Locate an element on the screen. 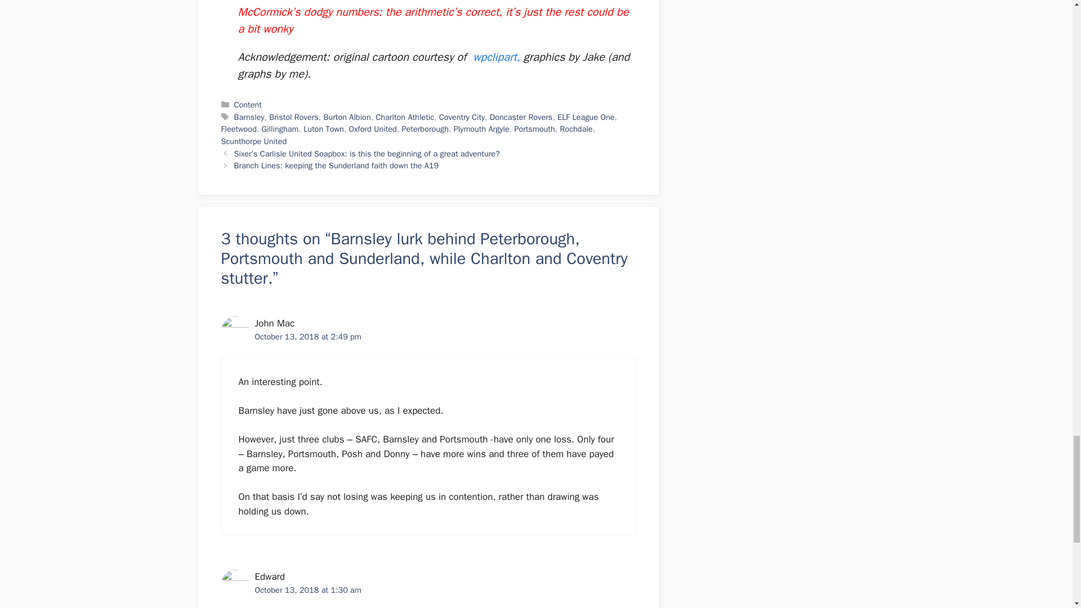 Image resolution: width=1081 pixels, height=608 pixels. Portsmouth is located at coordinates (534, 128).